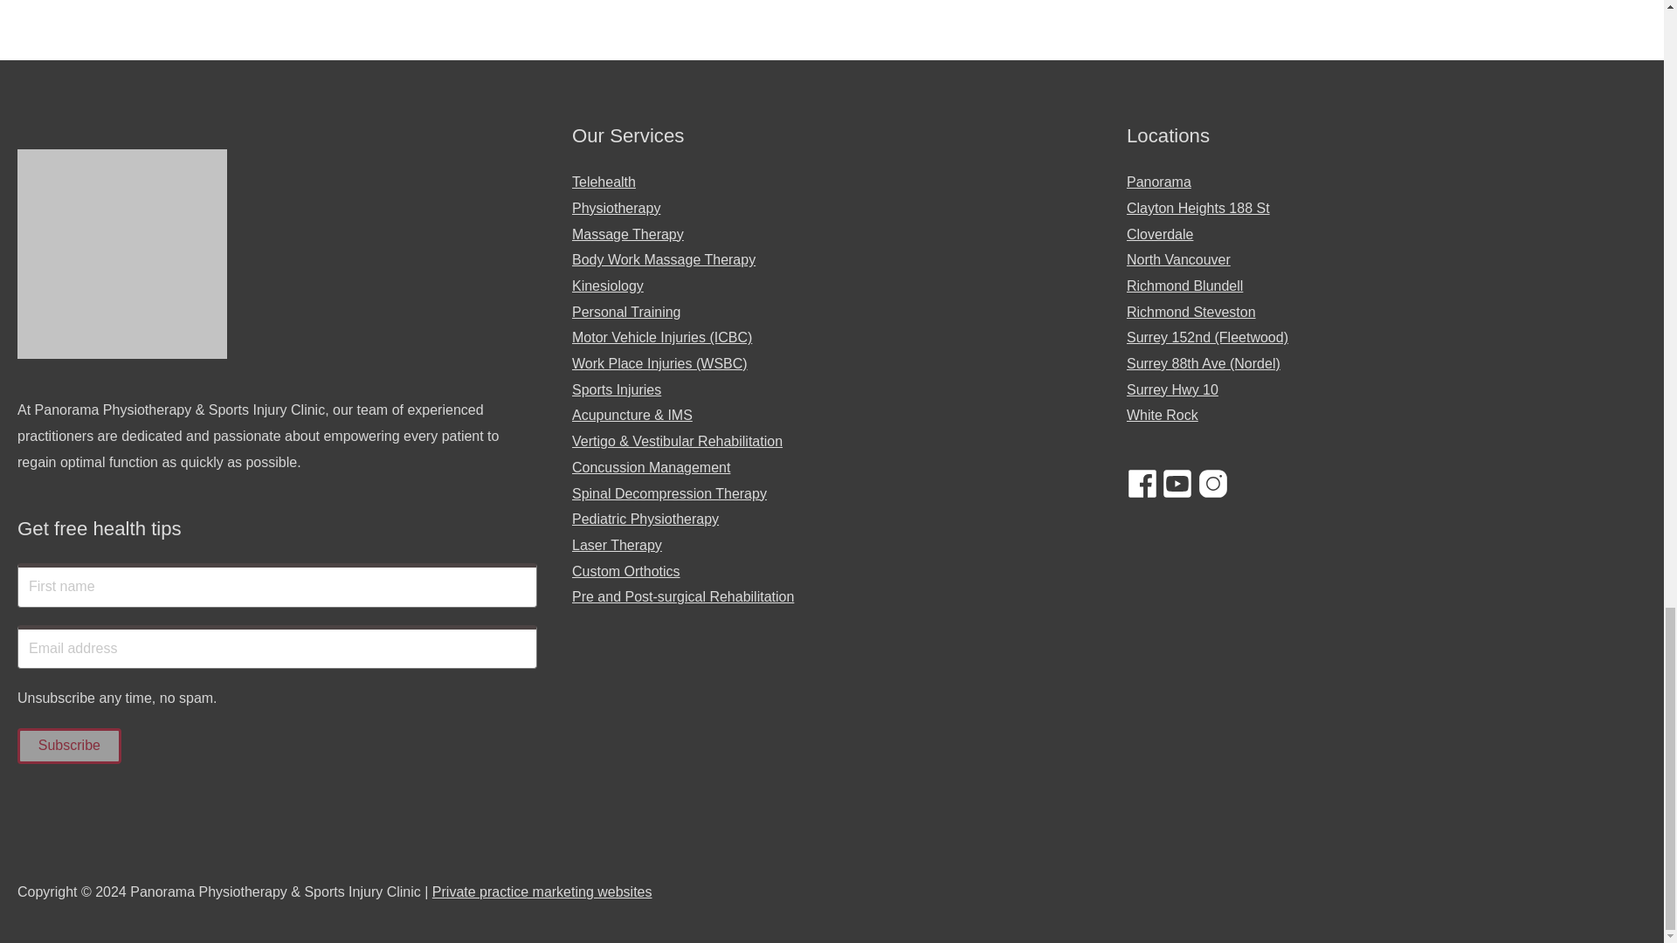  Describe the element at coordinates (603, 182) in the screenshot. I see `Telehealth` at that location.